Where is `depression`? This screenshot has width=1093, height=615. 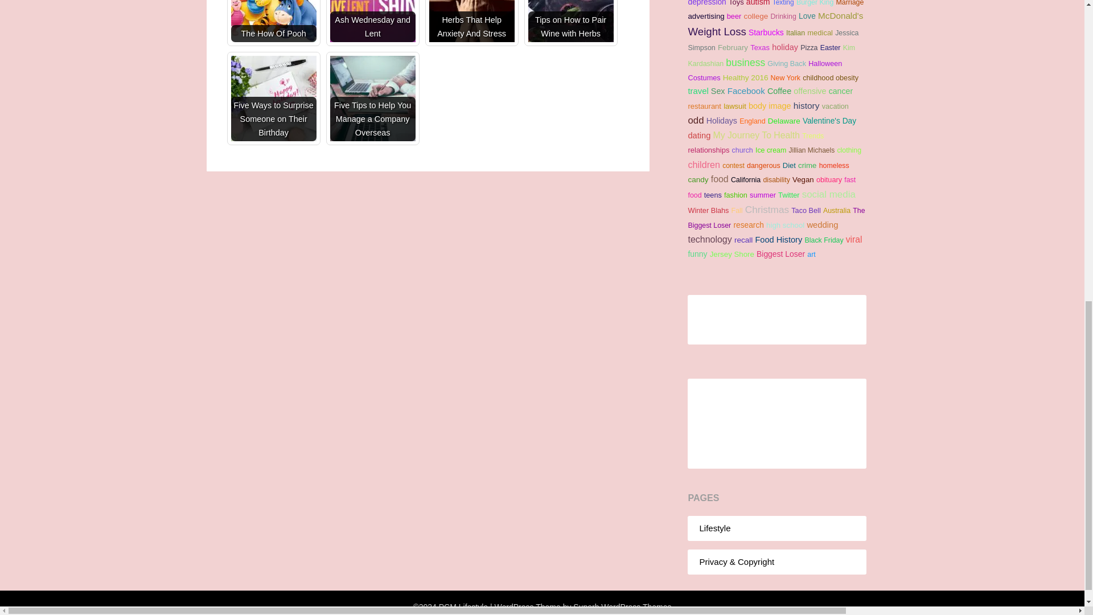 depression is located at coordinates (706, 3).